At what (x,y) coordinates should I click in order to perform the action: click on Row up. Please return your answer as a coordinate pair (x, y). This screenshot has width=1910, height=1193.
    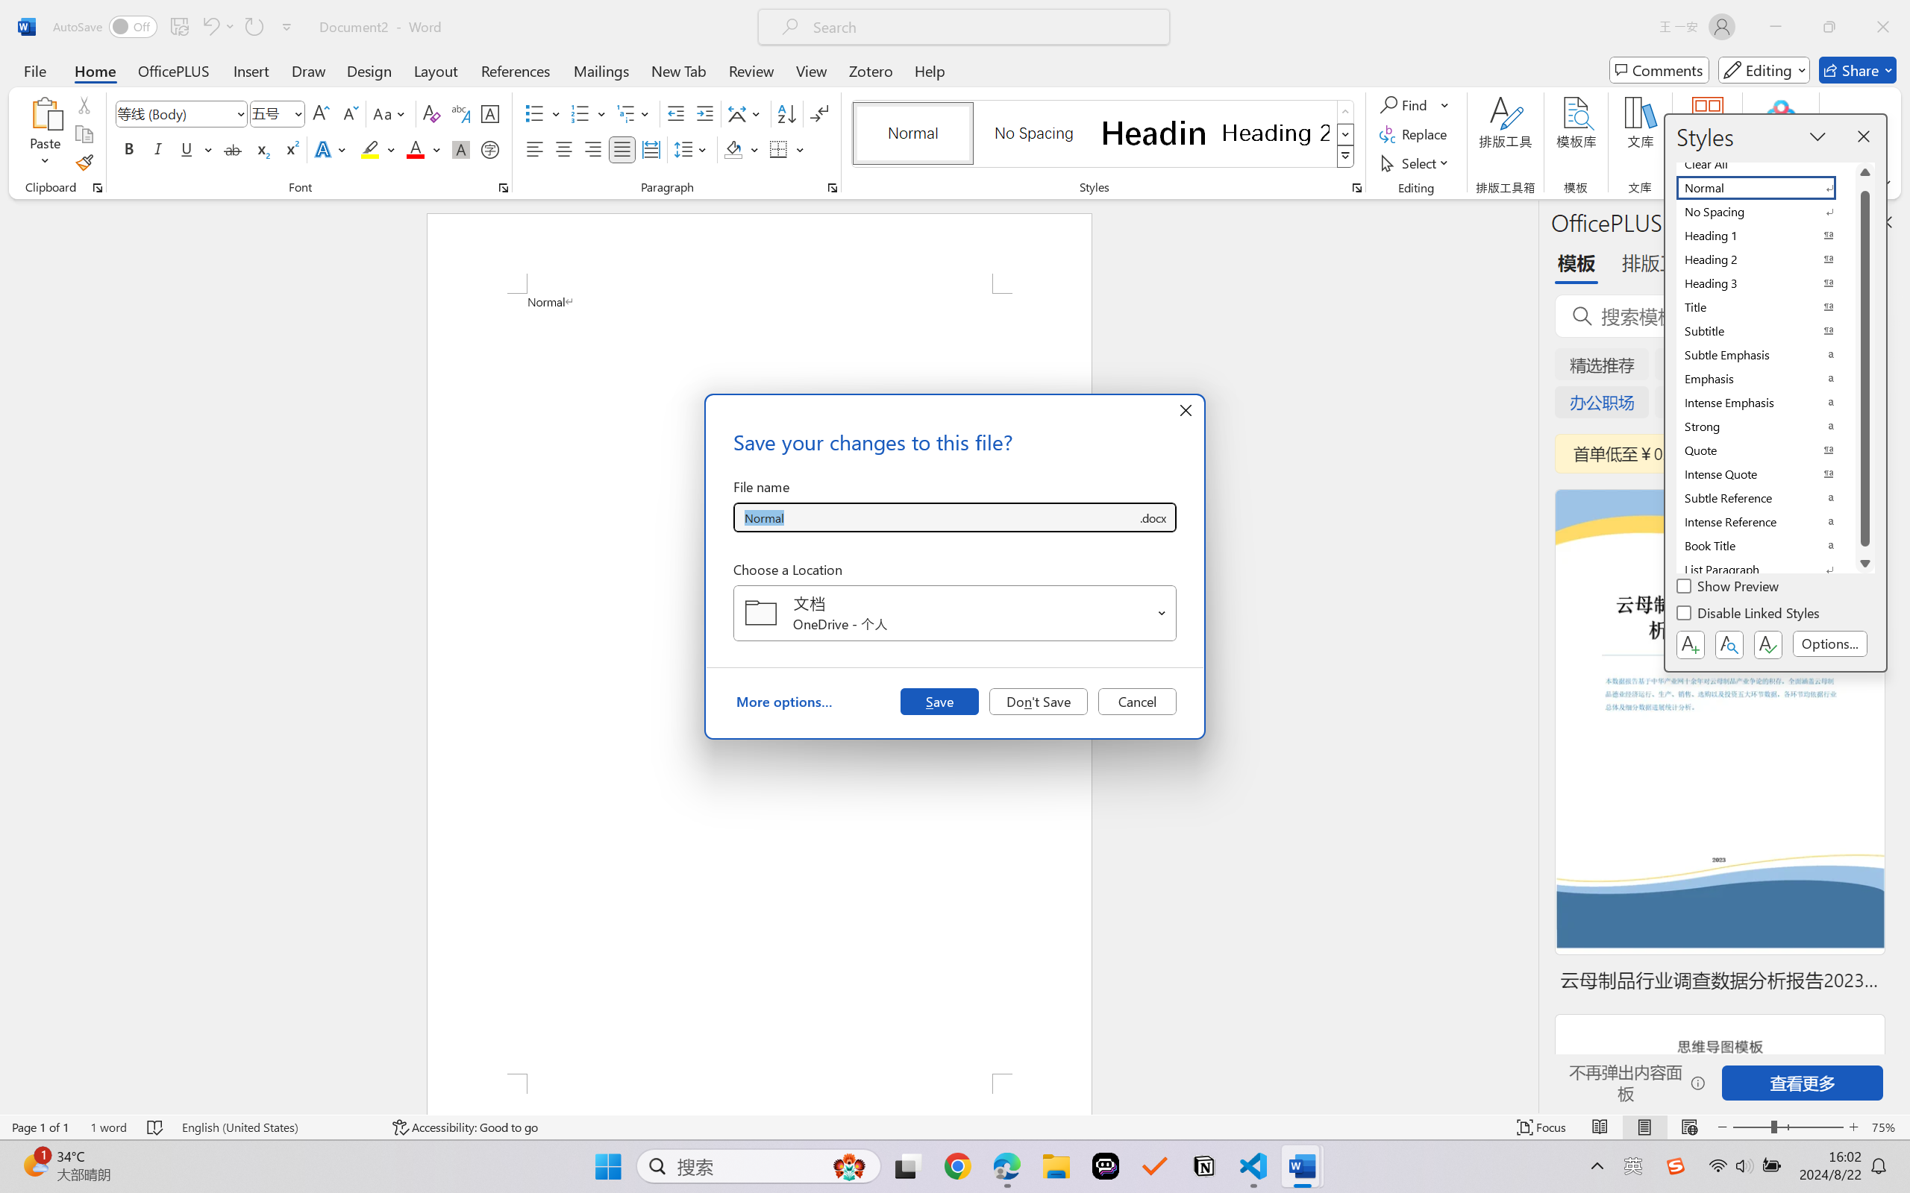
    Looking at the image, I should click on (1346, 112).